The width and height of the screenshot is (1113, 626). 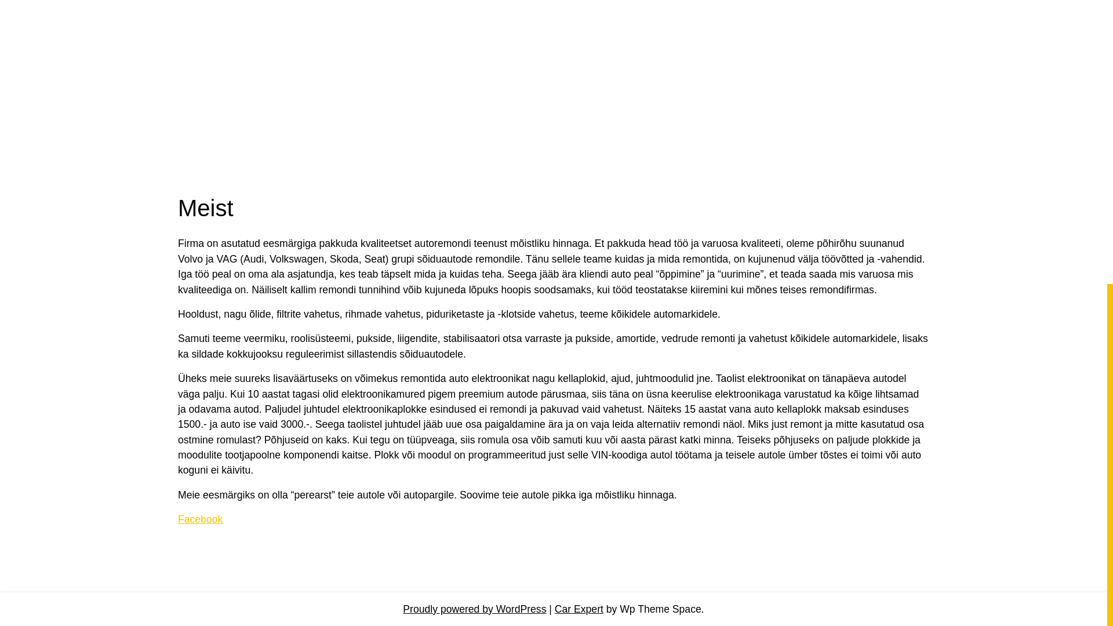 I want to click on Proudly powered by WordPress, so click(x=474, y=609).